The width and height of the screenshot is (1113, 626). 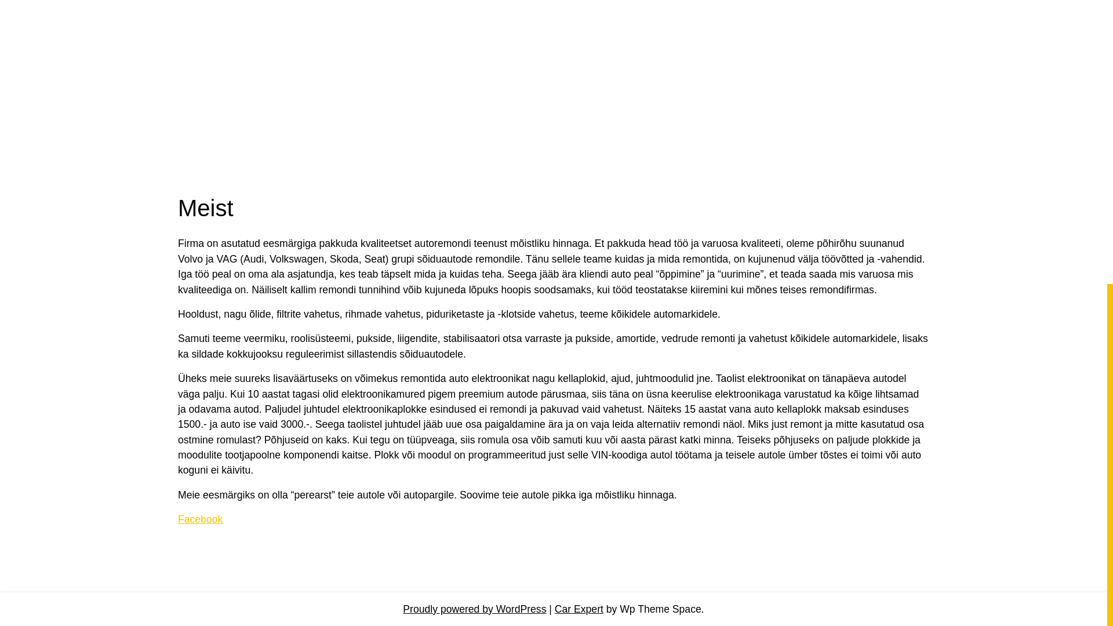 I want to click on Proudly powered by WordPress, so click(x=474, y=609).